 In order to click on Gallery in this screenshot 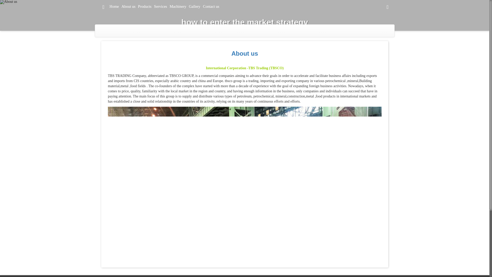, I will do `click(194, 6)`.